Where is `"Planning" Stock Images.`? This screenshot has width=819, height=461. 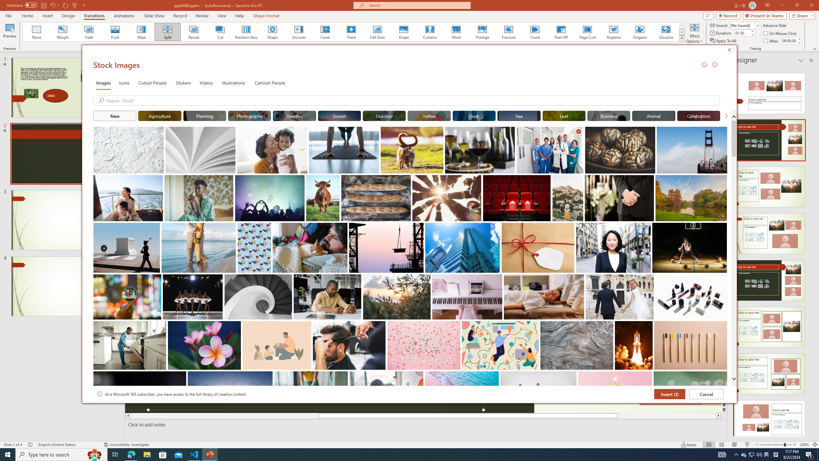
"Planning" Stock Images. is located at coordinates (205, 116).